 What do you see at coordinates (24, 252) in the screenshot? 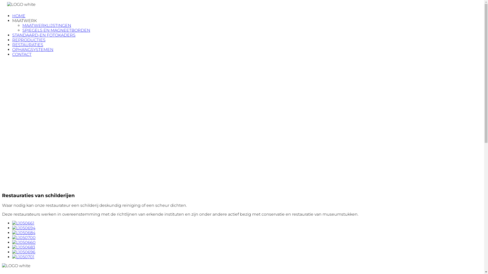
I see `L1050696` at bounding box center [24, 252].